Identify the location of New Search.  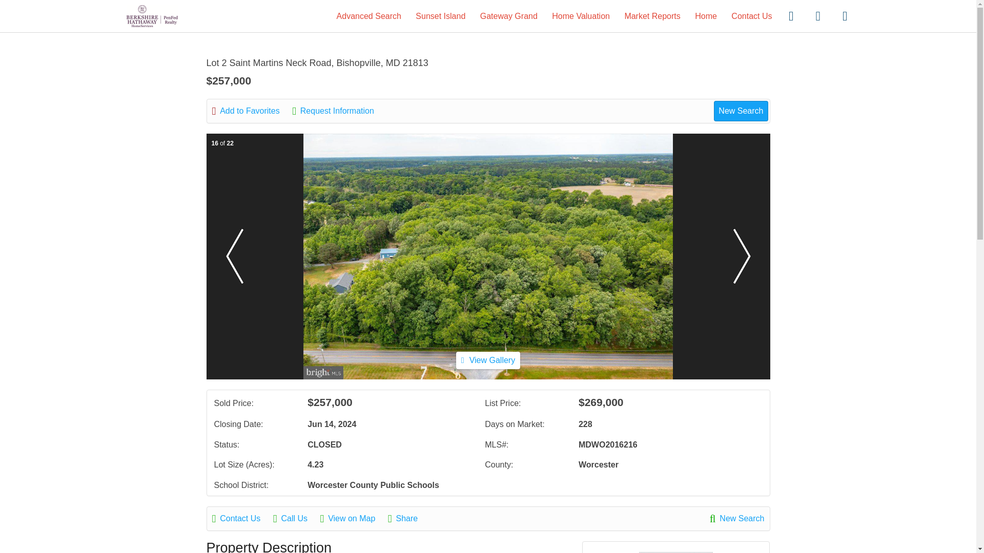
(737, 518).